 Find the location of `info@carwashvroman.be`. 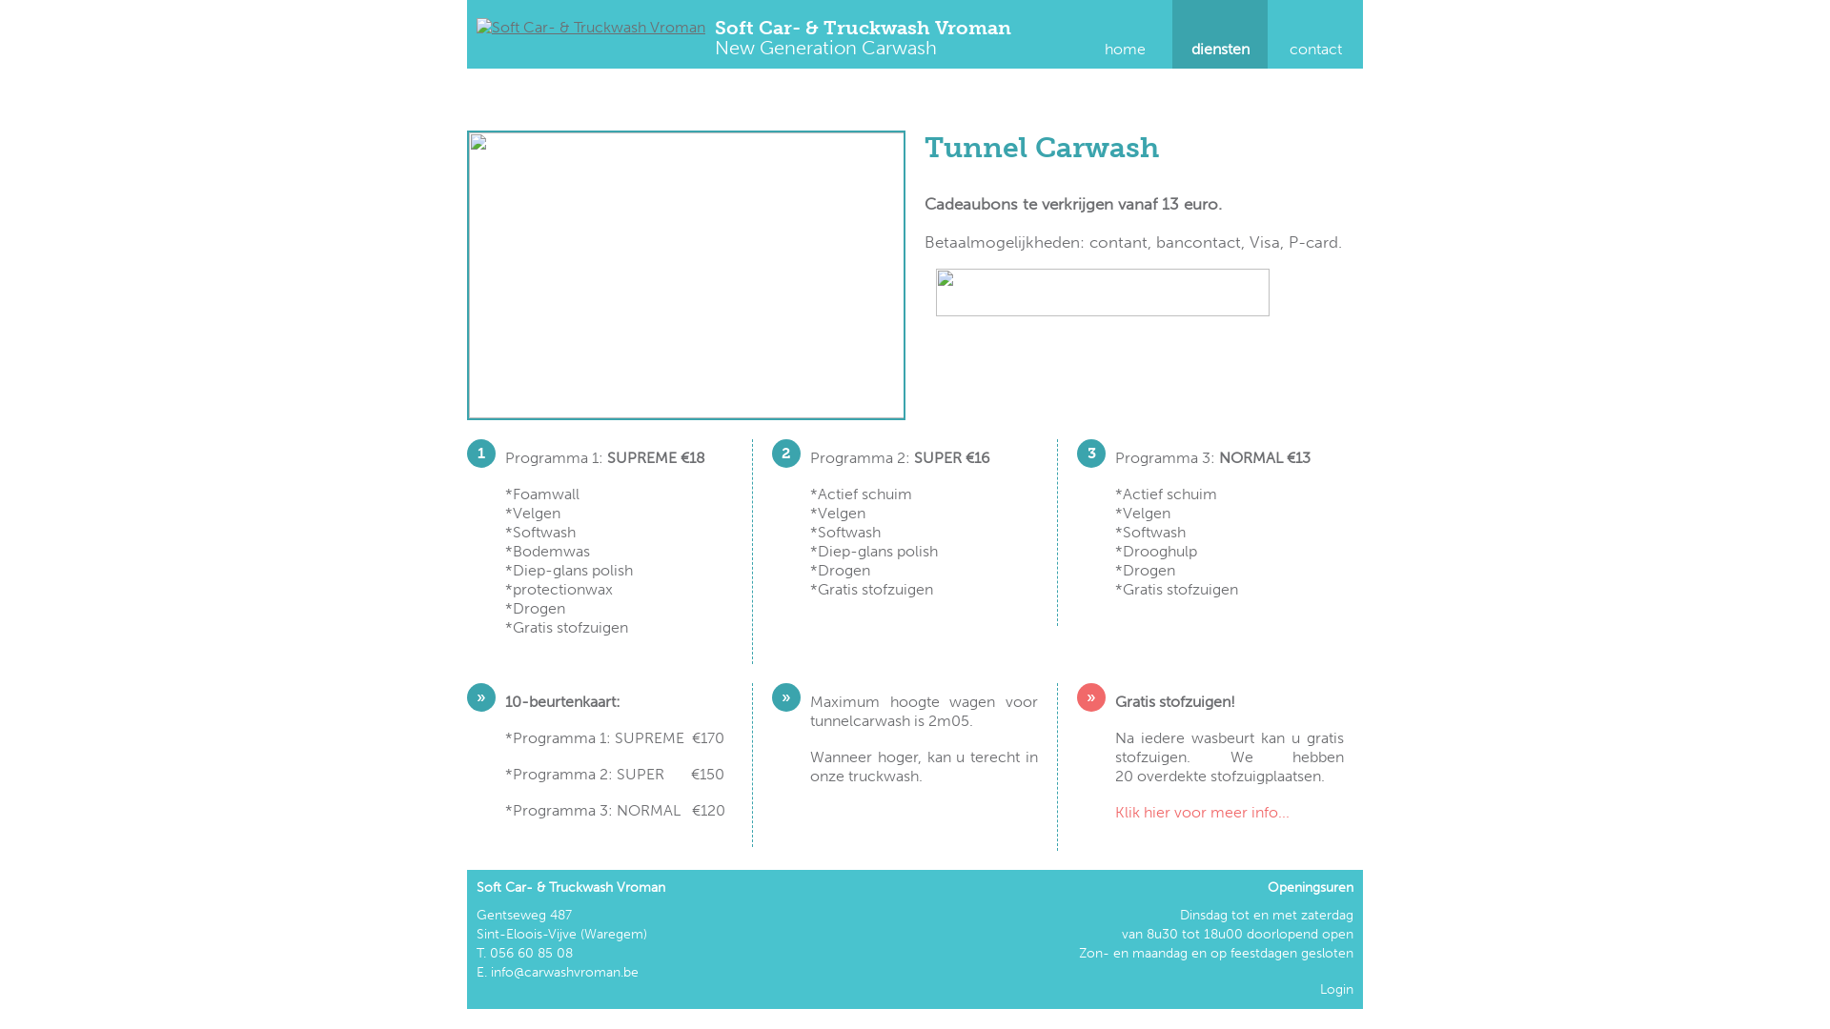

info@carwashvroman.be is located at coordinates (564, 972).